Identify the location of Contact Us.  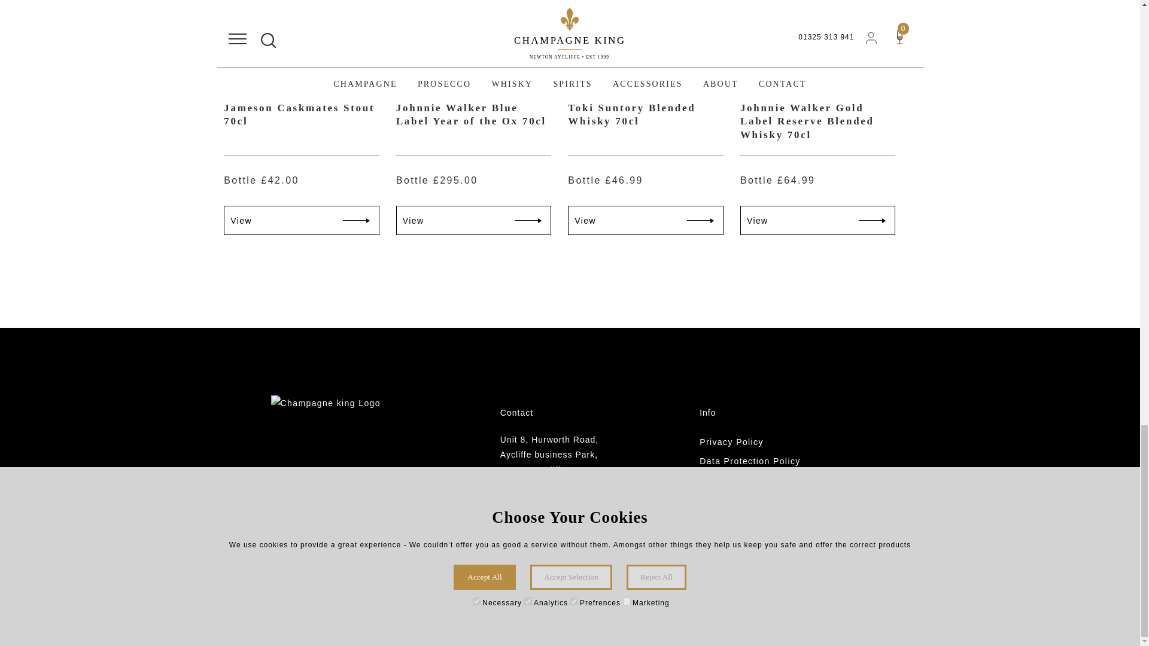
(769, 556).